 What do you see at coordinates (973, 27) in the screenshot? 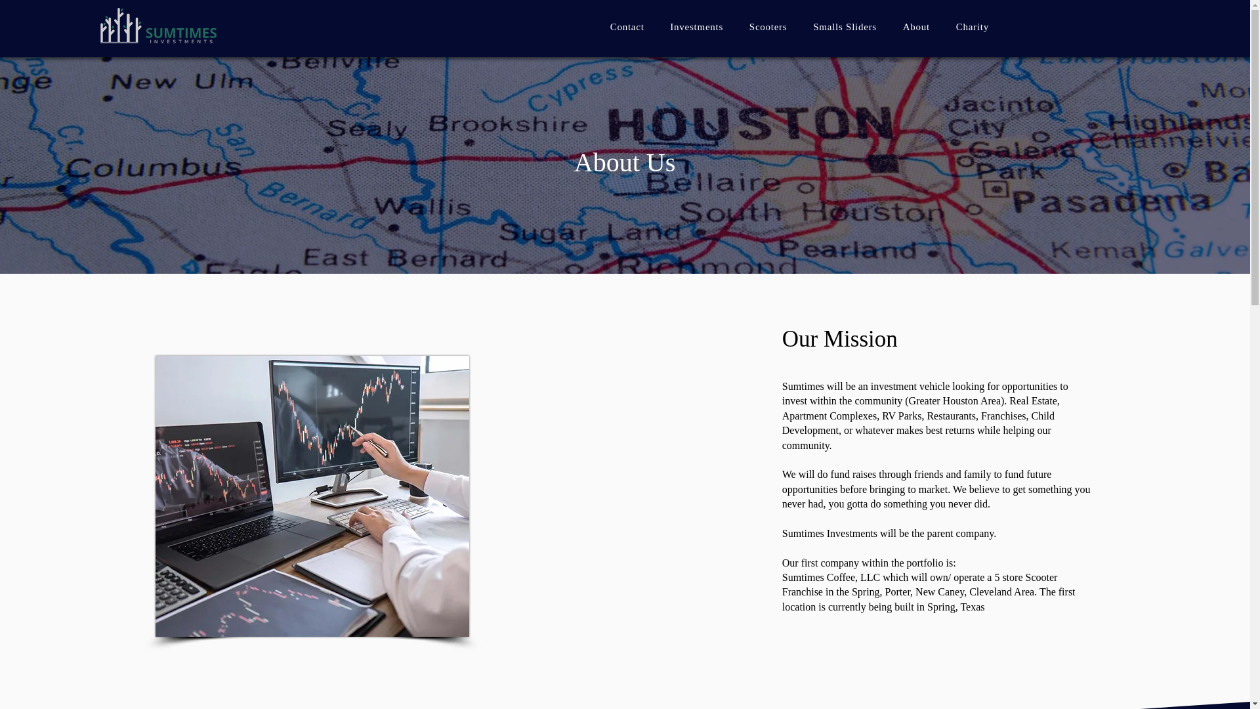
I see `Charity` at bounding box center [973, 27].